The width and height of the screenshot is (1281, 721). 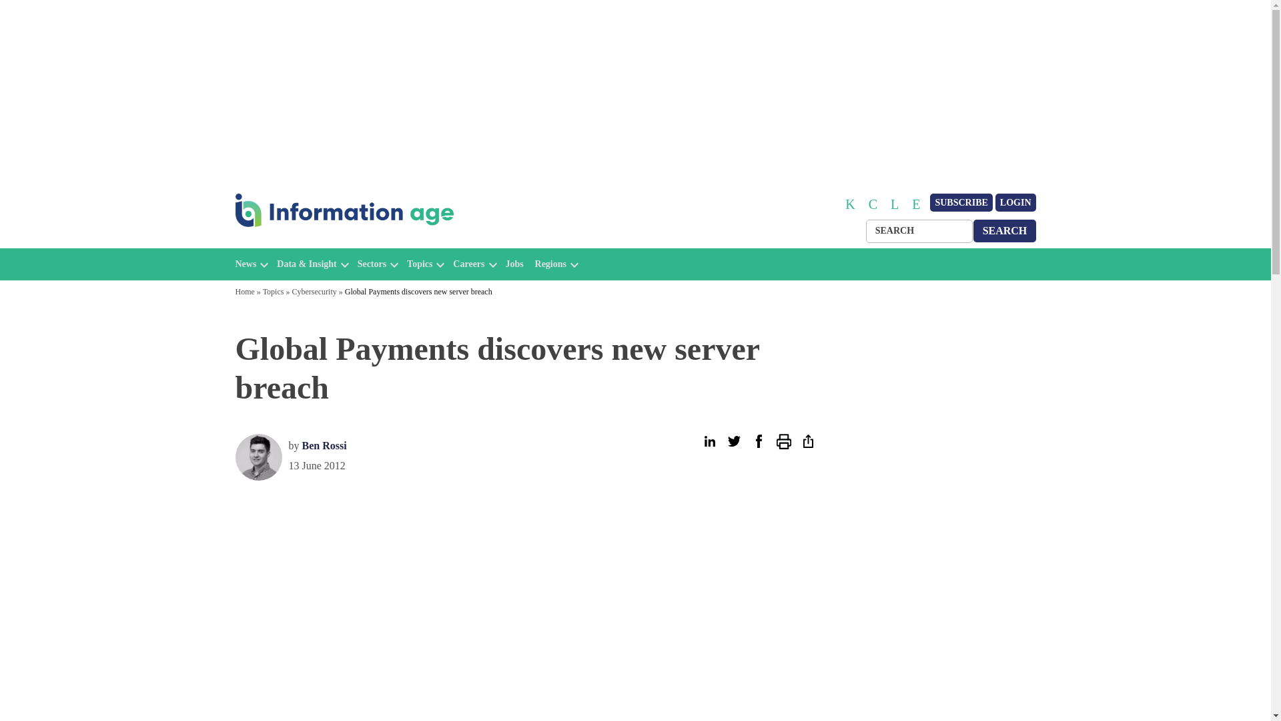 What do you see at coordinates (734, 441) in the screenshot?
I see `Tweet this article` at bounding box center [734, 441].